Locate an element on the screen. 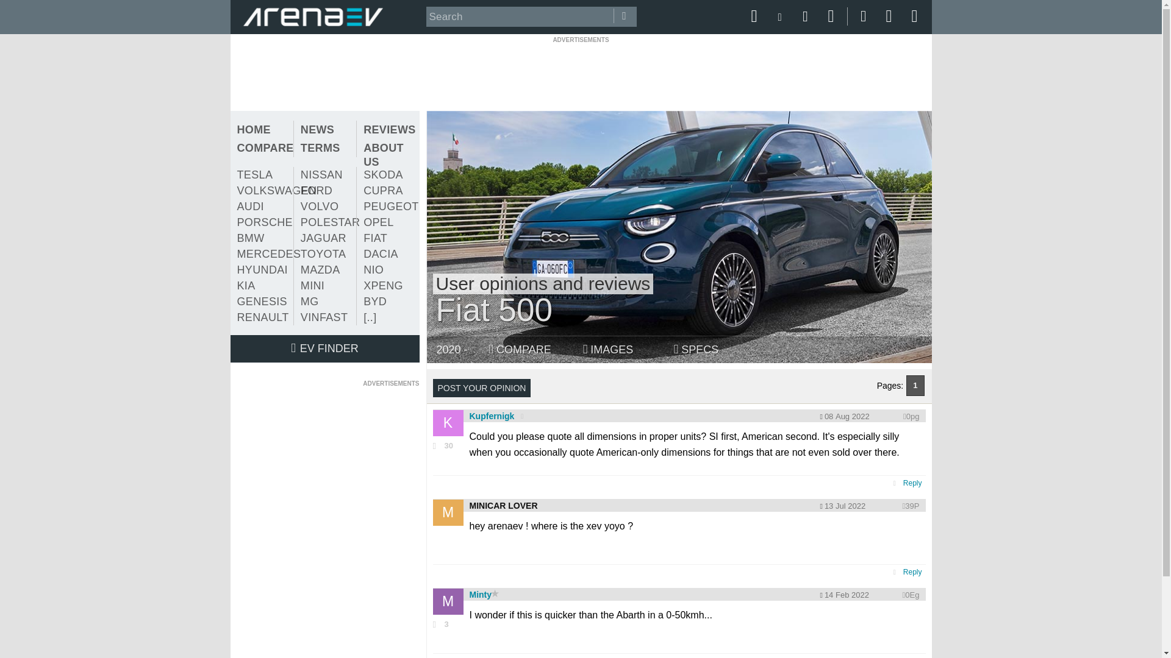 The image size is (1171, 658). SPECS is located at coordinates (696, 350).